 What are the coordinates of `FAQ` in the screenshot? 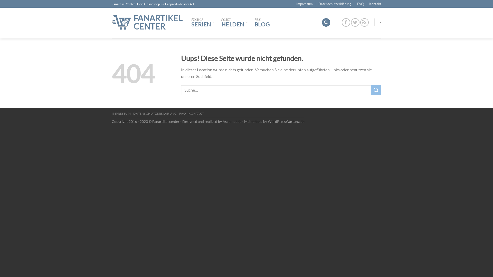 It's located at (361, 4).